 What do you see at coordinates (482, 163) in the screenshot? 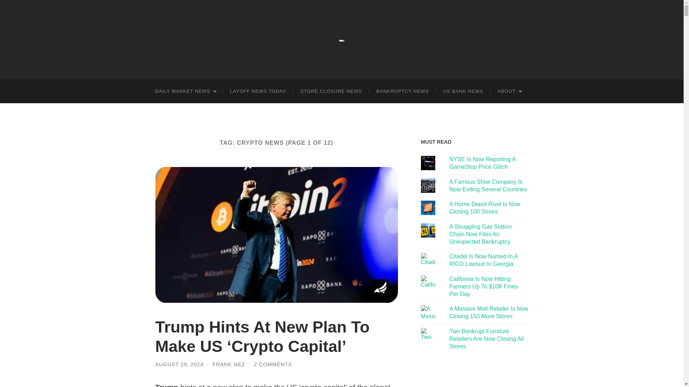
I see `NYSE Is Now Reporting A GameStop Price Glitch` at bounding box center [482, 163].